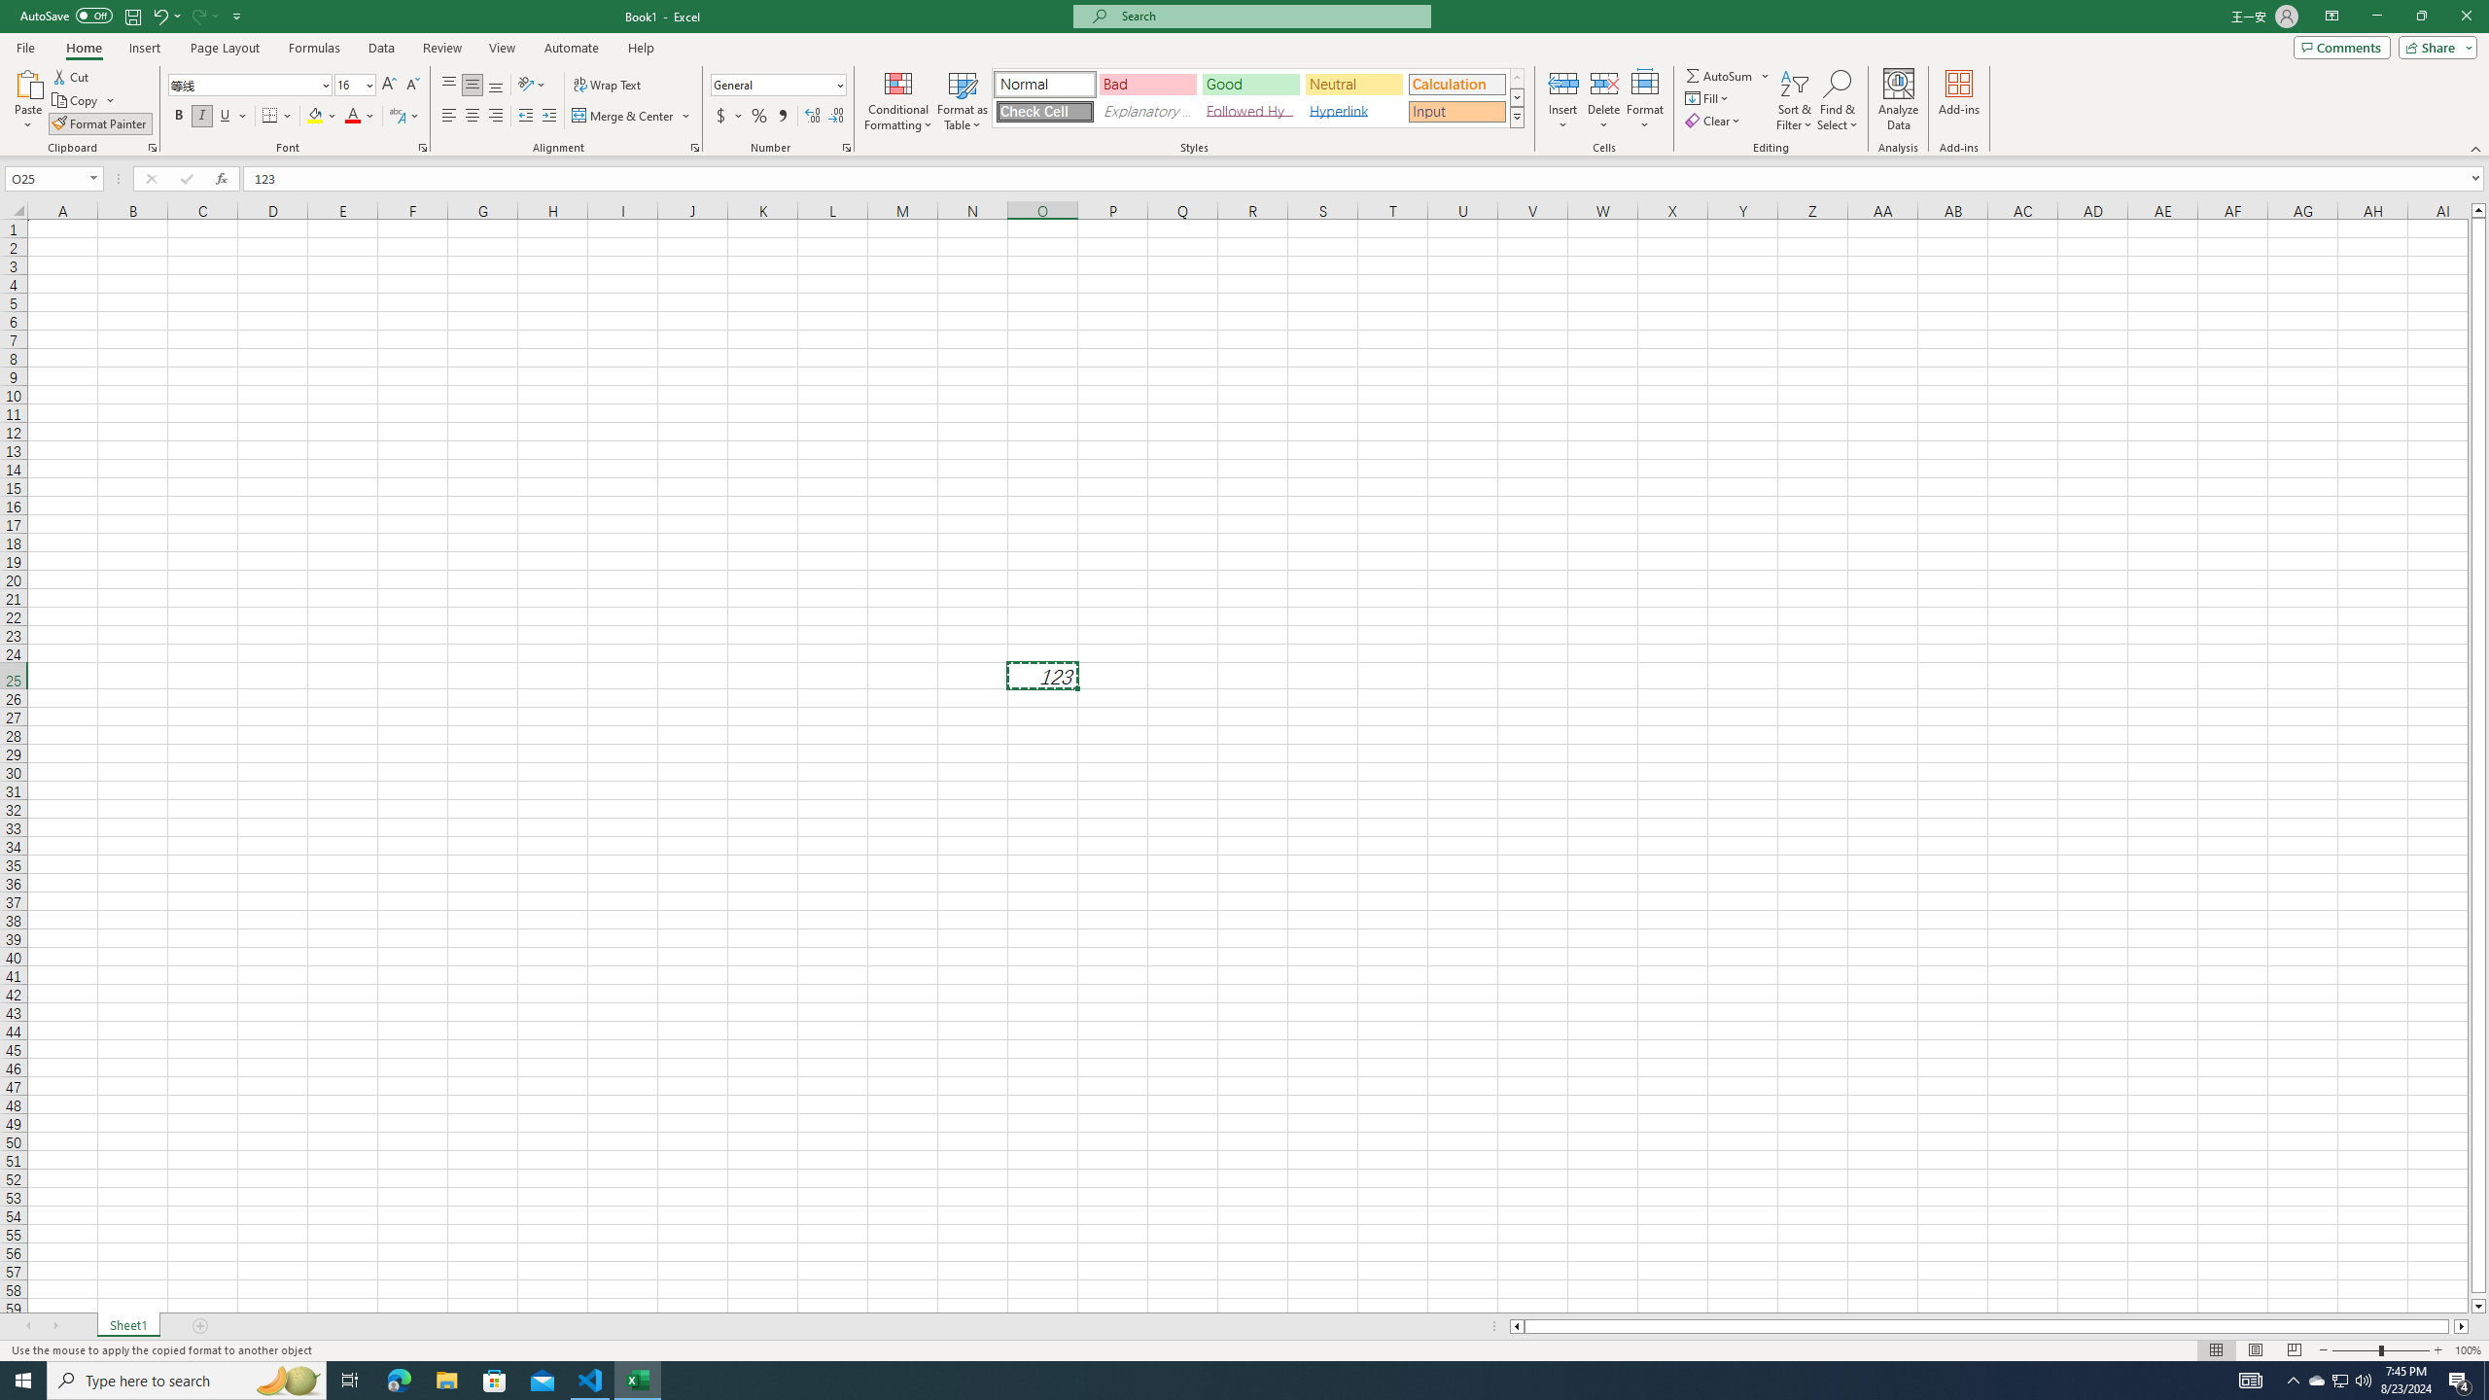  What do you see at coordinates (83, 48) in the screenshot?
I see `Home` at bounding box center [83, 48].